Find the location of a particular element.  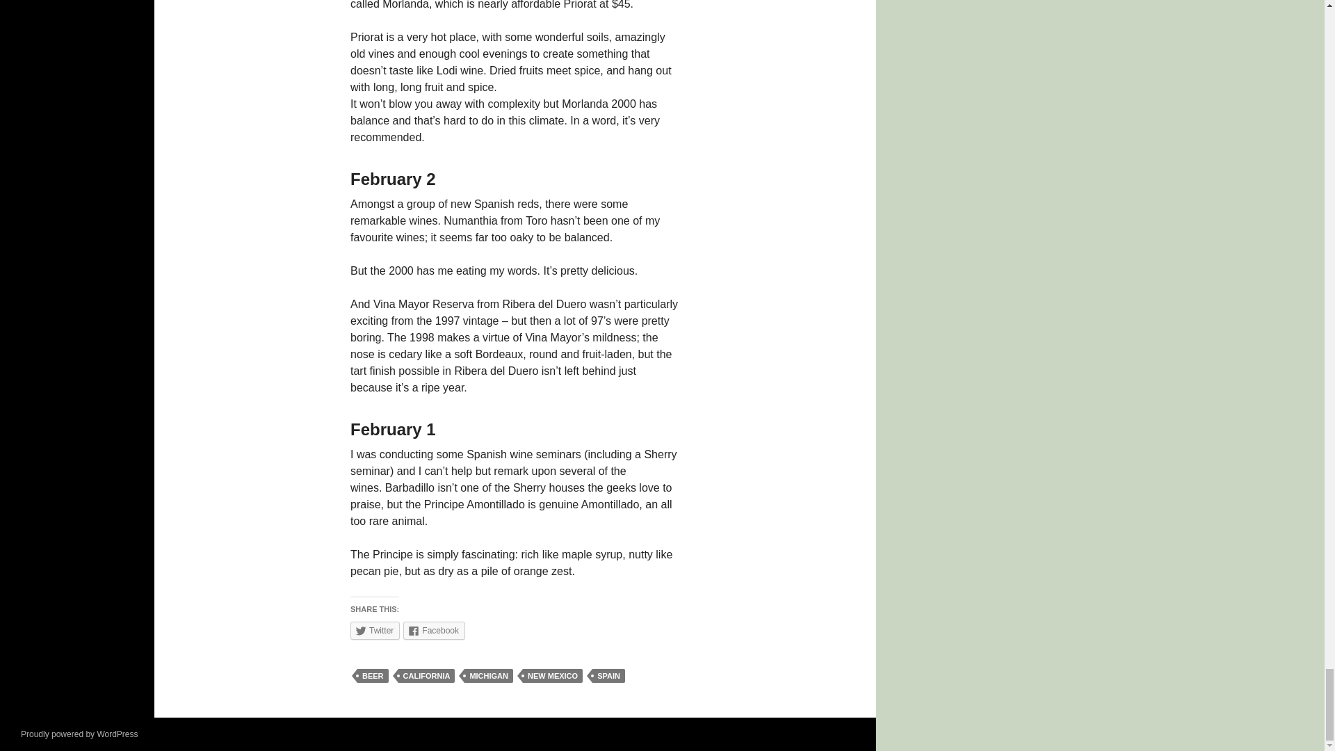

CALIFORNIA is located at coordinates (426, 676).